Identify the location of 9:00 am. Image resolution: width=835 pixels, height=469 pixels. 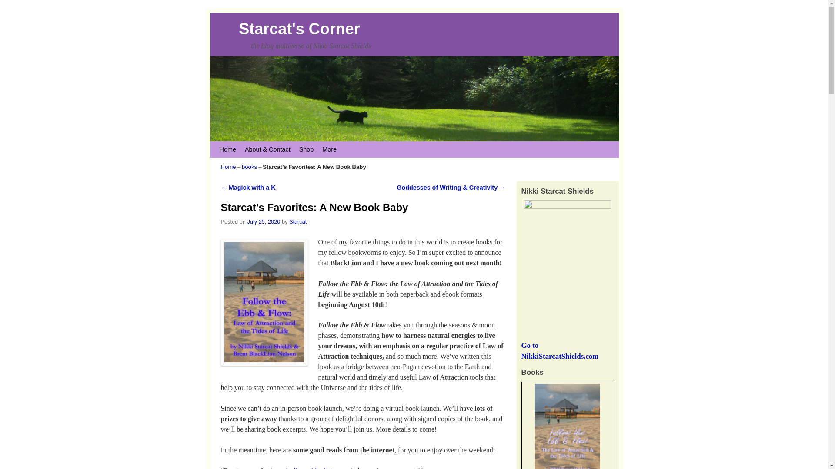
(264, 221).